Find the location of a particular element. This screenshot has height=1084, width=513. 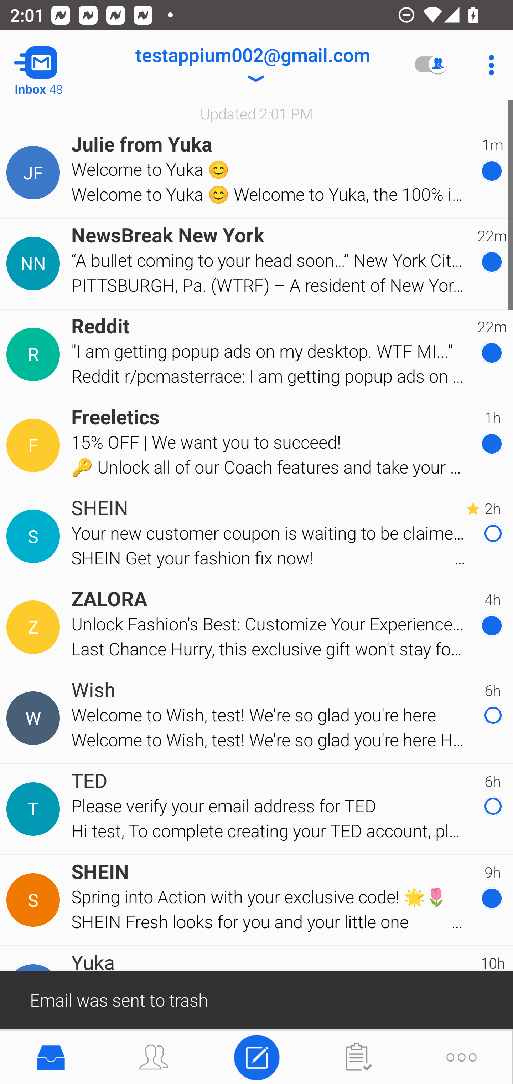

Contact Details is located at coordinates (35, 445).